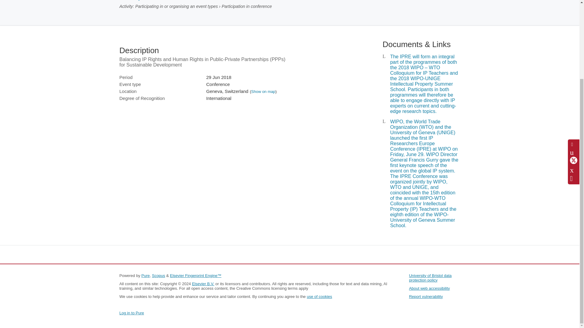  I want to click on Elsevier B.V., so click(203, 284).